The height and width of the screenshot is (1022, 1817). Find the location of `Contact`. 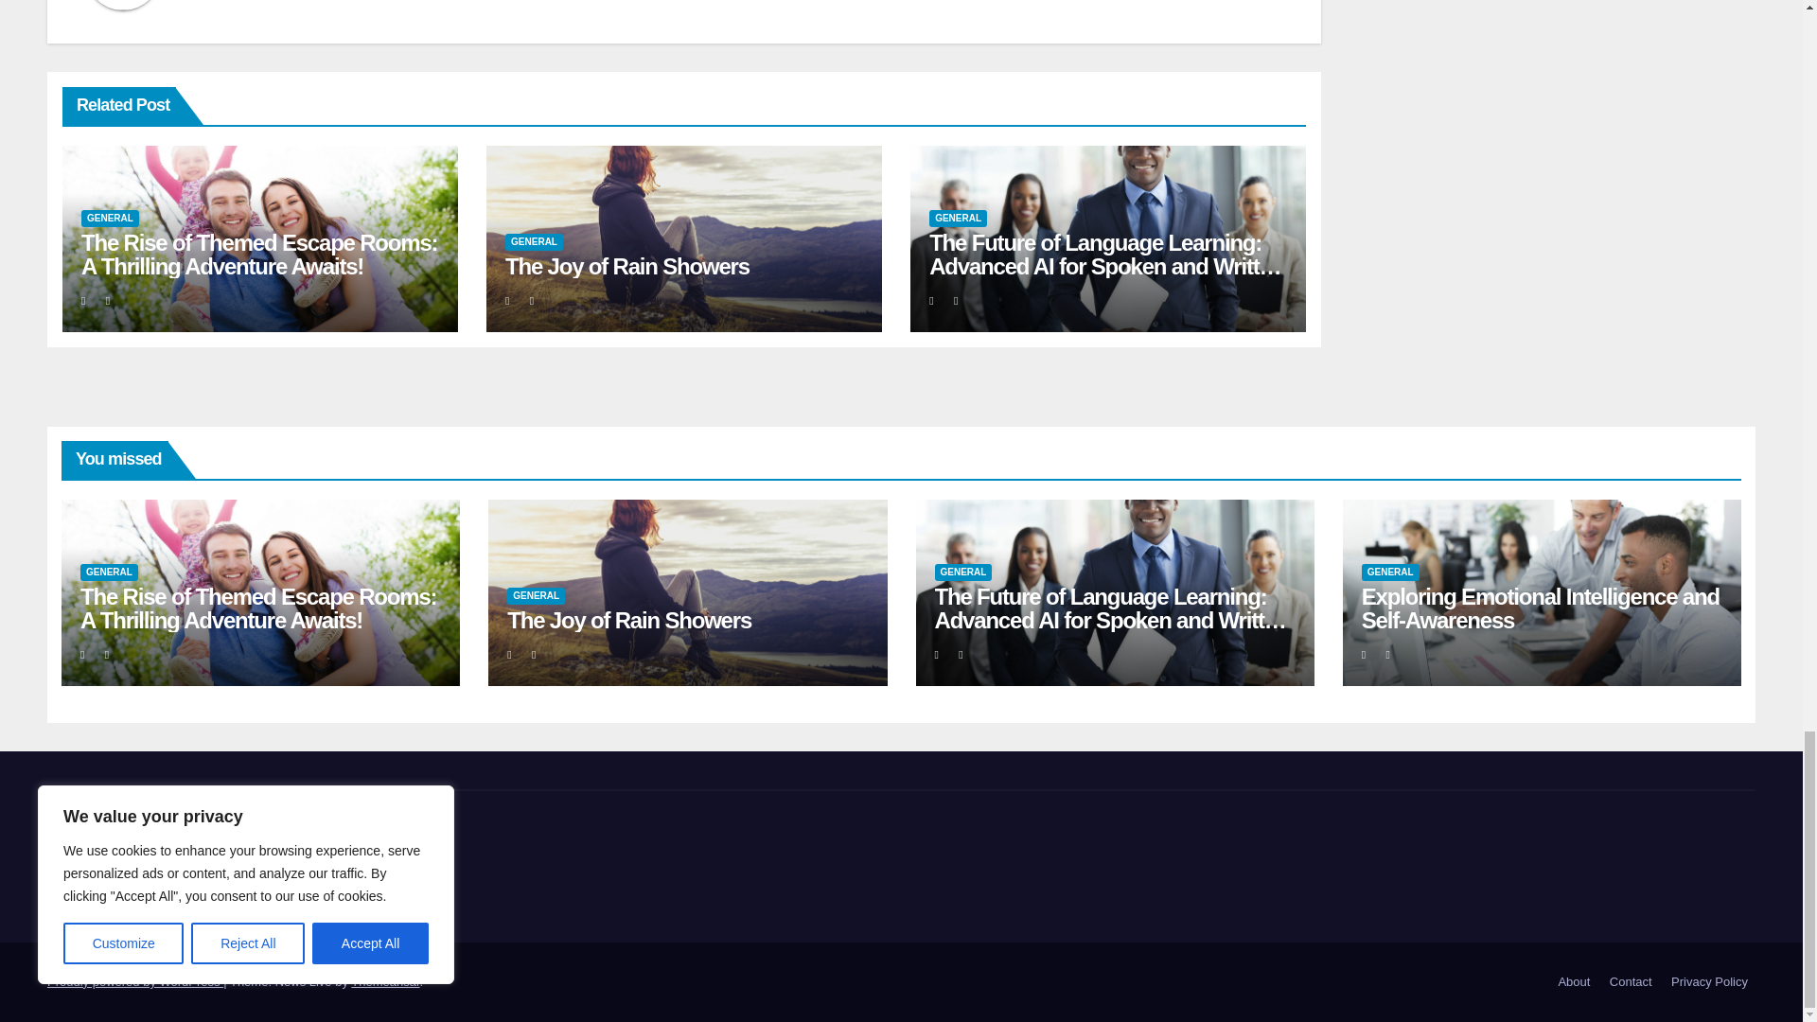

Contact is located at coordinates (1632, 982).